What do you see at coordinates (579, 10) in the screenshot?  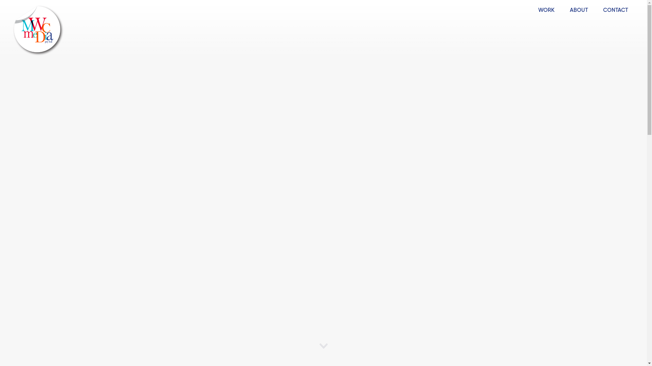 I see `ABOUT` at bounding box center [579, 10].